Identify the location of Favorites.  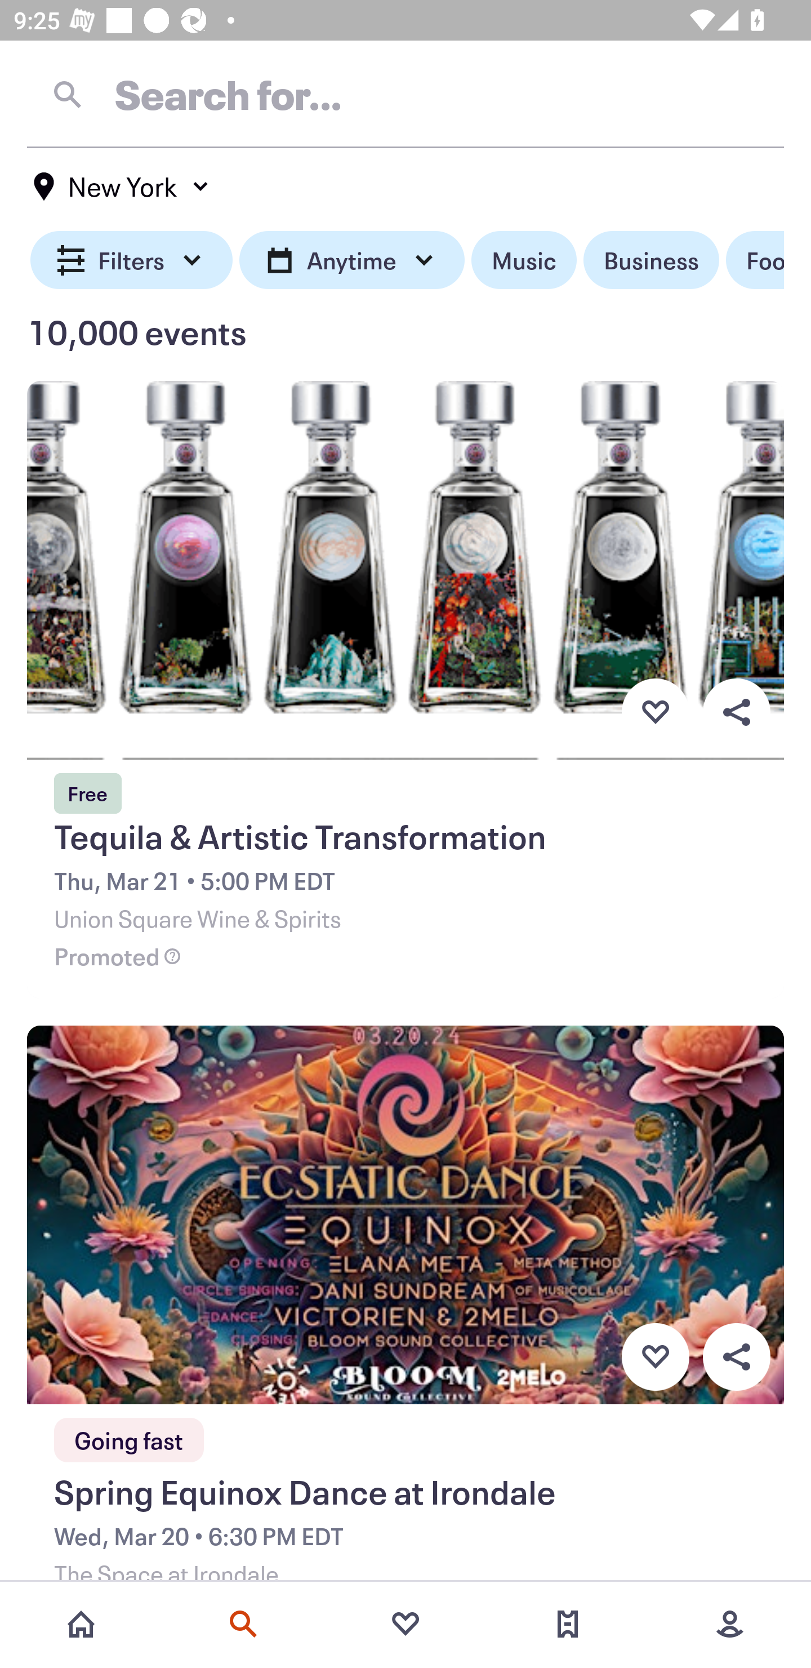
(405, 1624).